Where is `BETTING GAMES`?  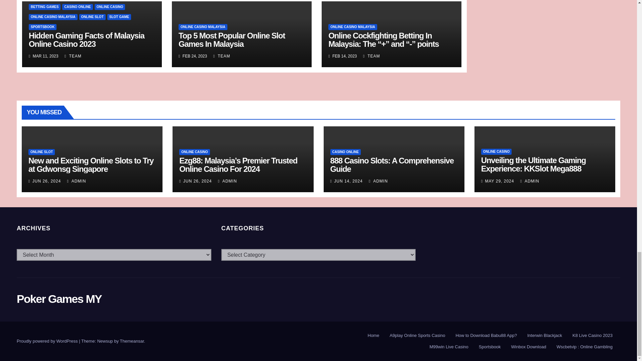 BETTING GAMES is located at coordinates (44, 7).